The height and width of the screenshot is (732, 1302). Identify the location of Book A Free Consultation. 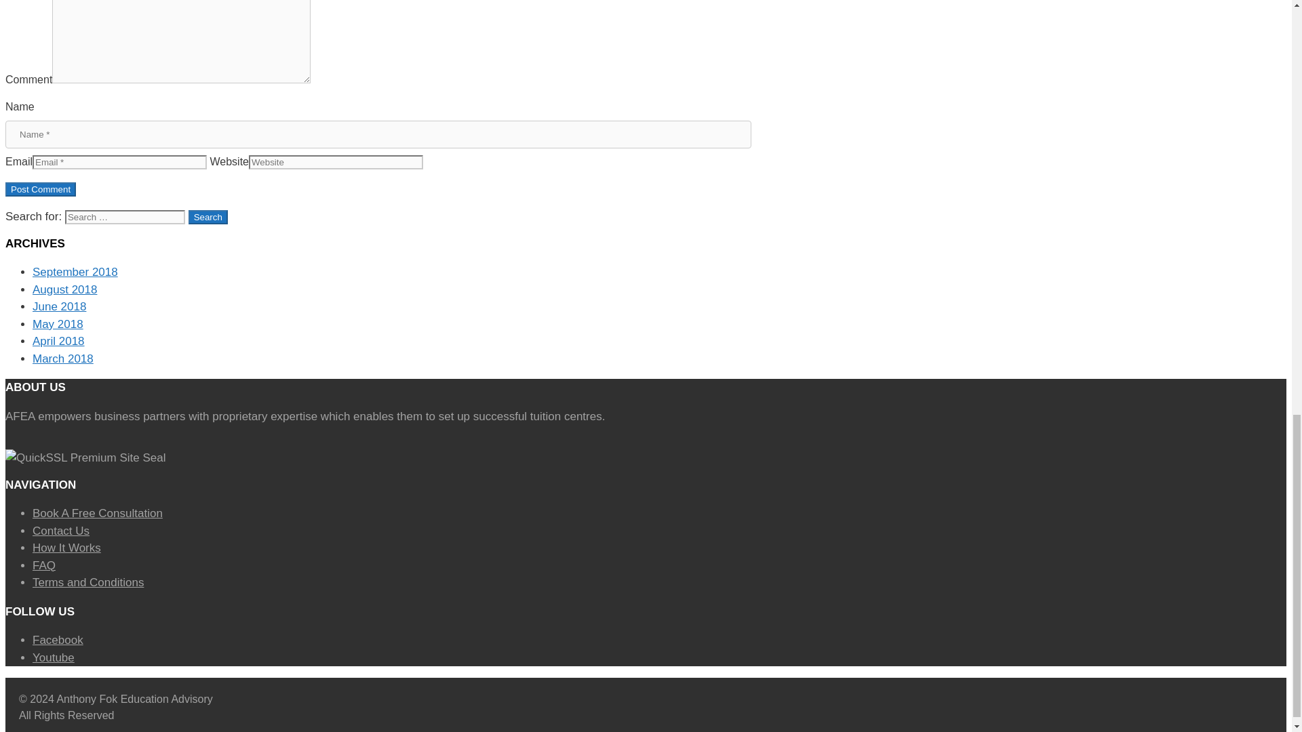
(98, 513).